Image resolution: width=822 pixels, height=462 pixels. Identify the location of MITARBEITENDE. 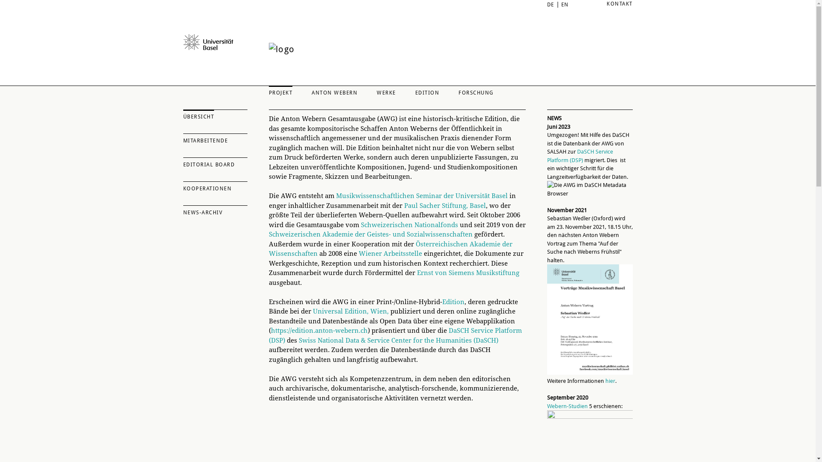
(215, 139).